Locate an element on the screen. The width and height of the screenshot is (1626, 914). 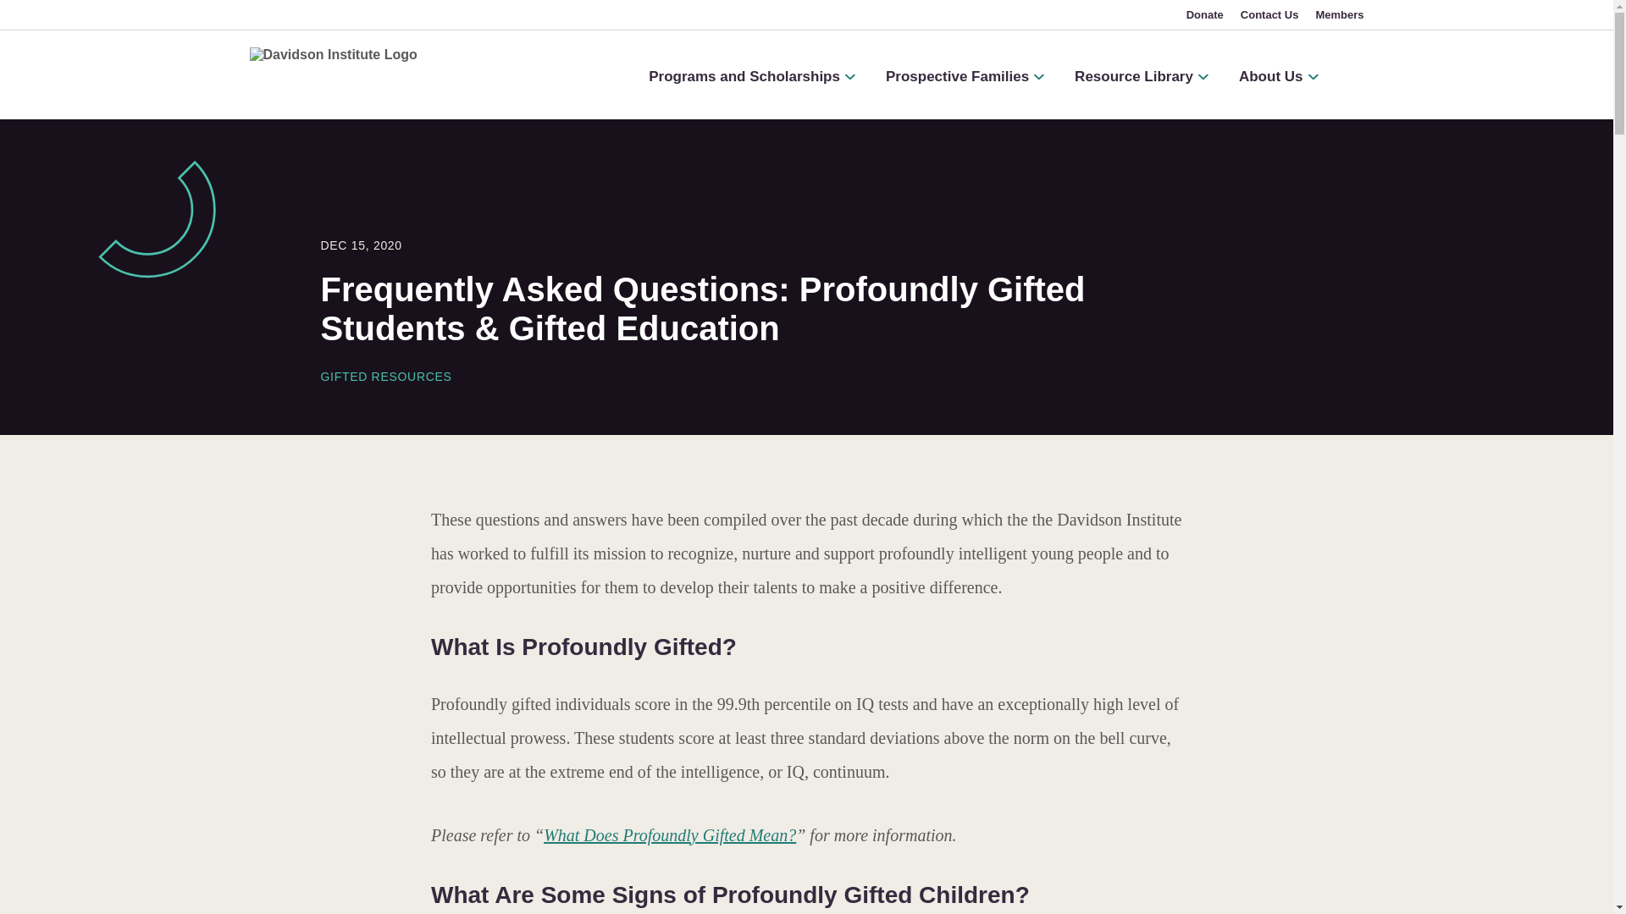
Programs and Scholarships is located at coordinates (752, 77).